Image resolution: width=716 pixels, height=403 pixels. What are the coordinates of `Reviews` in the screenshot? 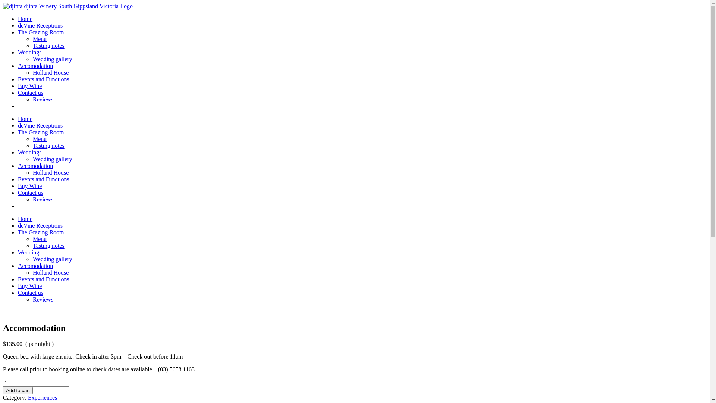 It's located at (43, 99).